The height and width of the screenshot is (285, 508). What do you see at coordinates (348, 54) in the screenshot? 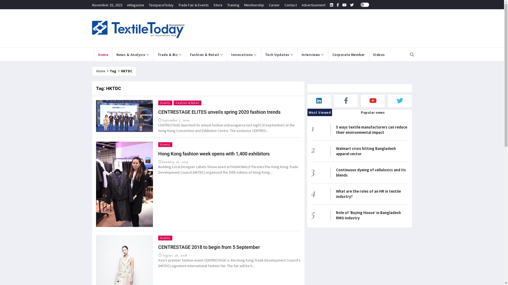
I see `Corporate Member` at bounding box center [348, 54].